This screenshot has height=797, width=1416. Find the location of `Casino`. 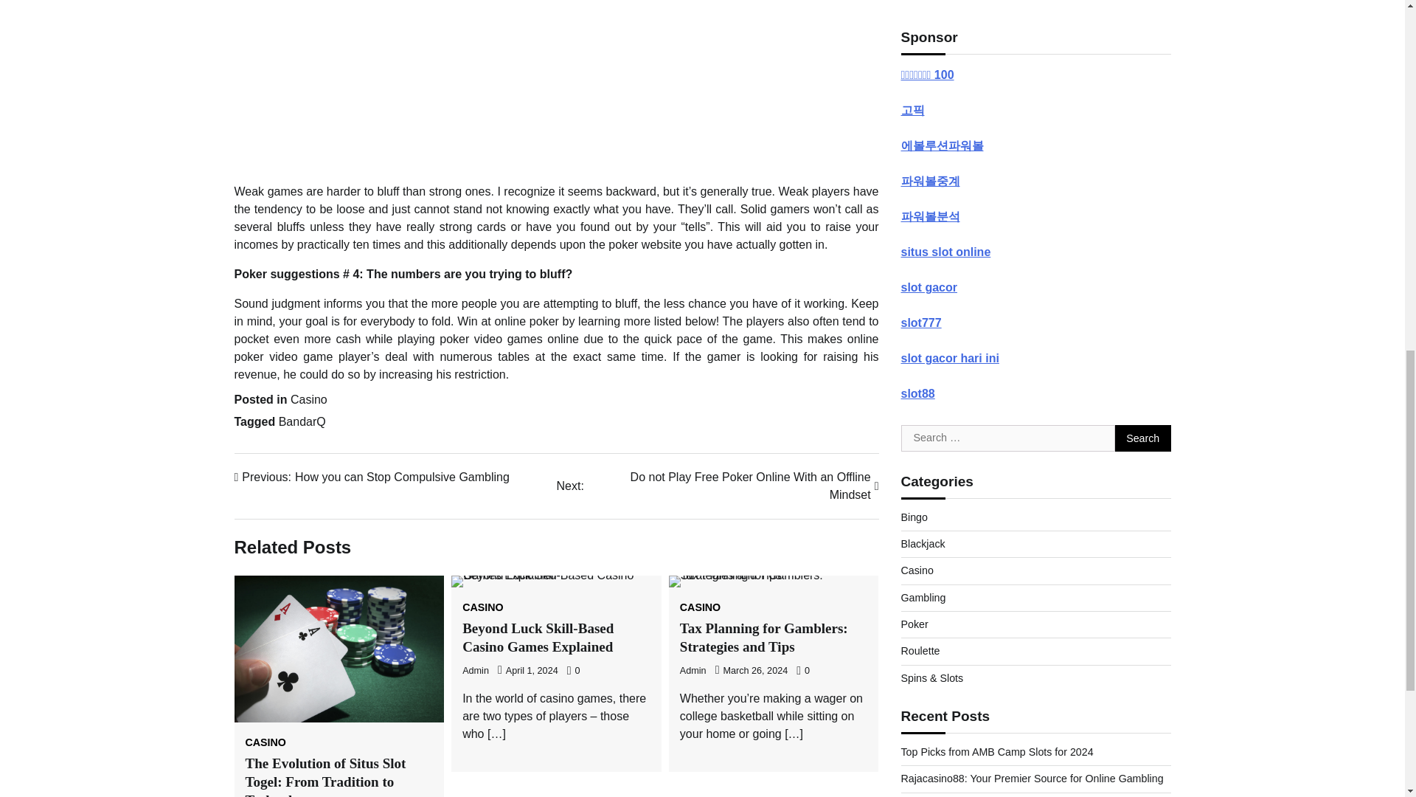

Casino is located at coordinates (308, 399).